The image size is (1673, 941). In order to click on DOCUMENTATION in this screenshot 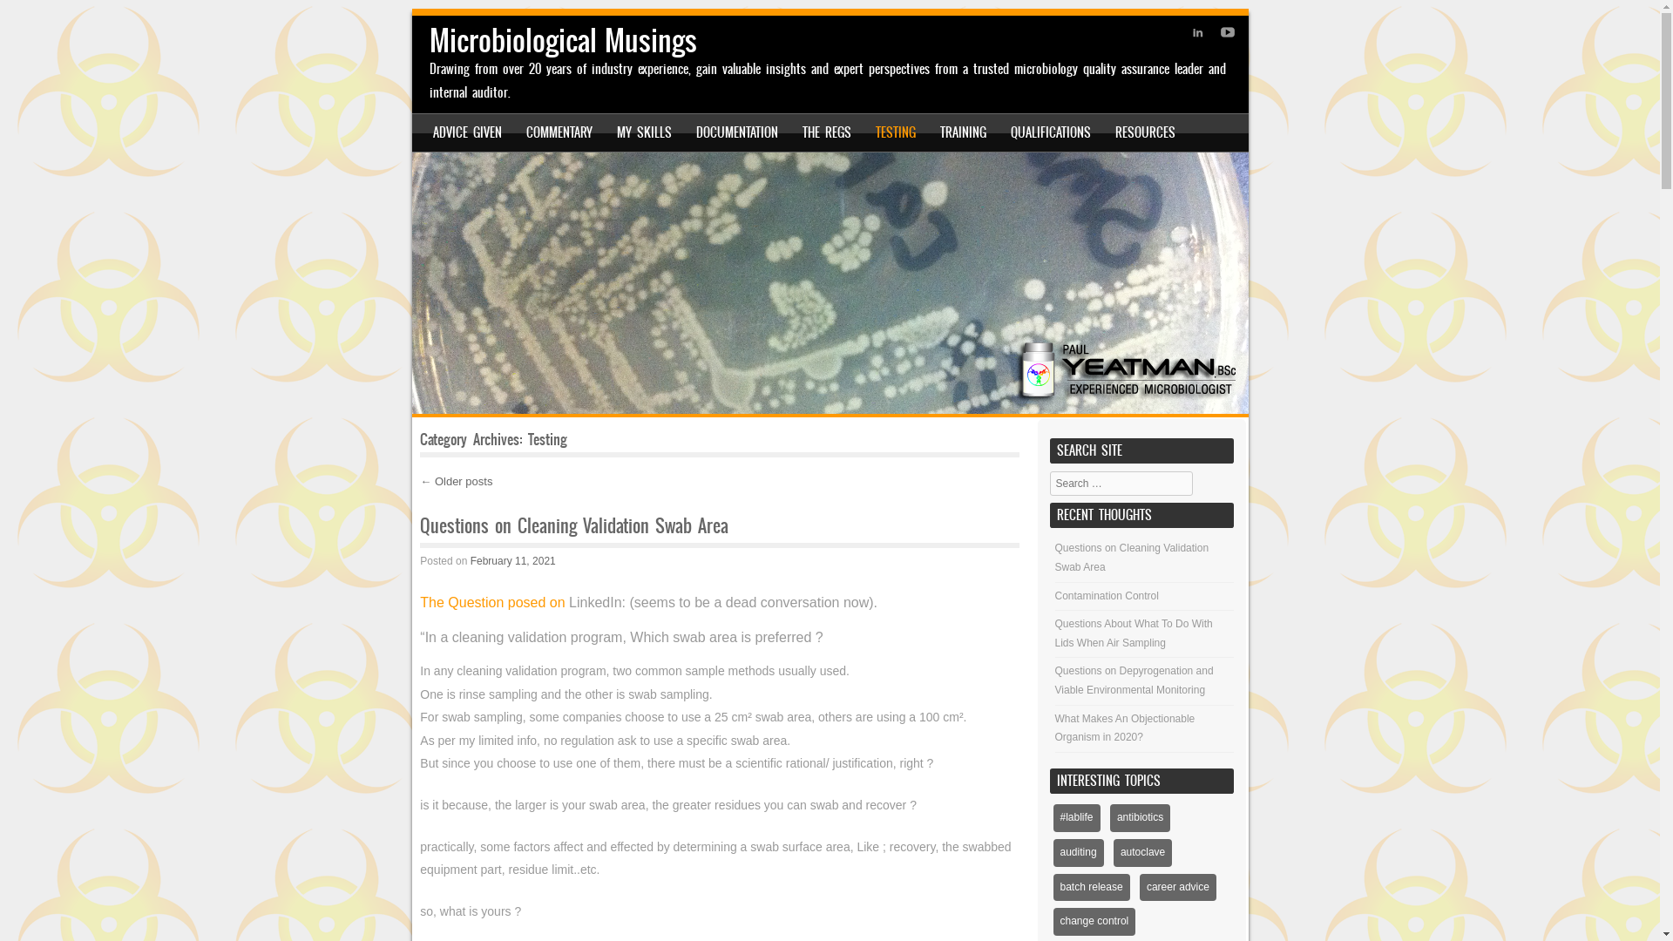, I will do `click(737, 132)`.